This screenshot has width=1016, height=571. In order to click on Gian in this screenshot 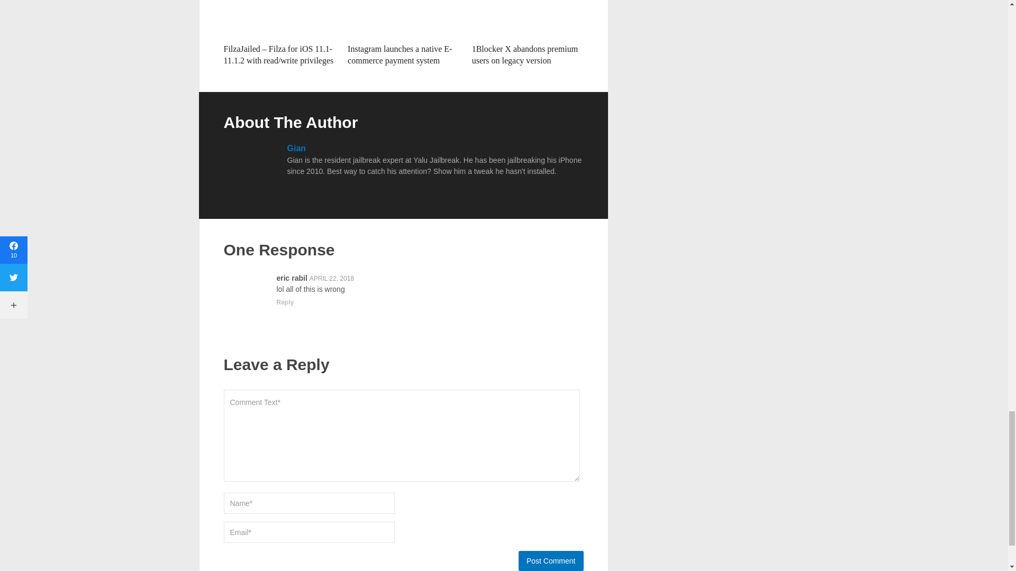, I will do `click(296, 148)`.